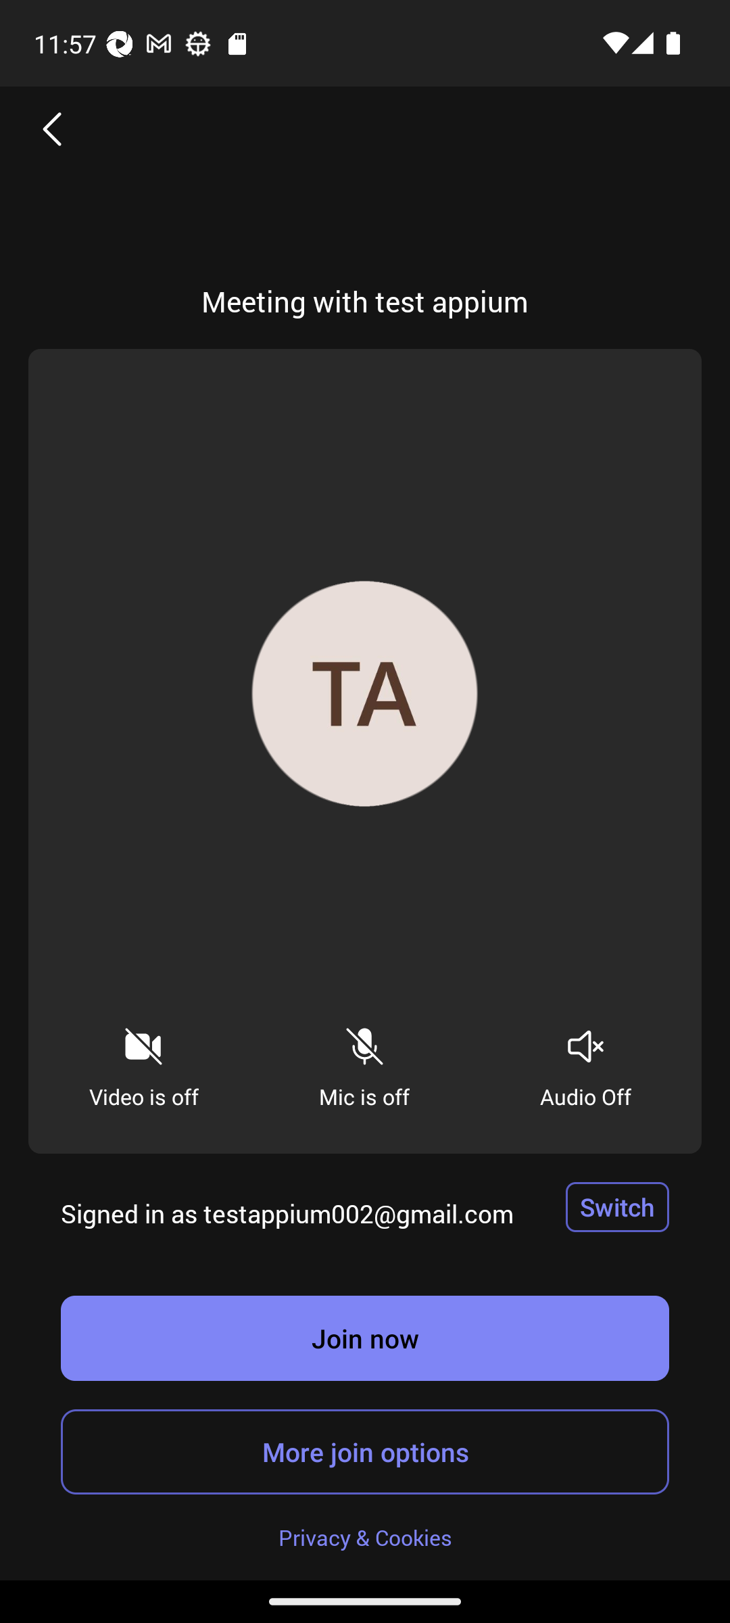 The image size is (730, 1623). I want to click on Mic muted Mic is off, so click(364, 1062).